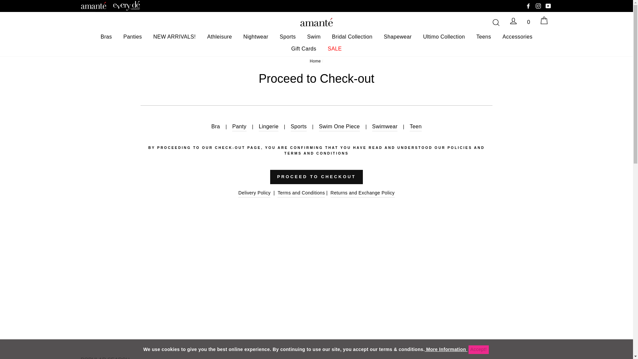 The height and width of the screenshot is (359, 638). Describe the element at coordinates (316, 177) in the screenshot. I see ` Proceed to checkout` at that location.